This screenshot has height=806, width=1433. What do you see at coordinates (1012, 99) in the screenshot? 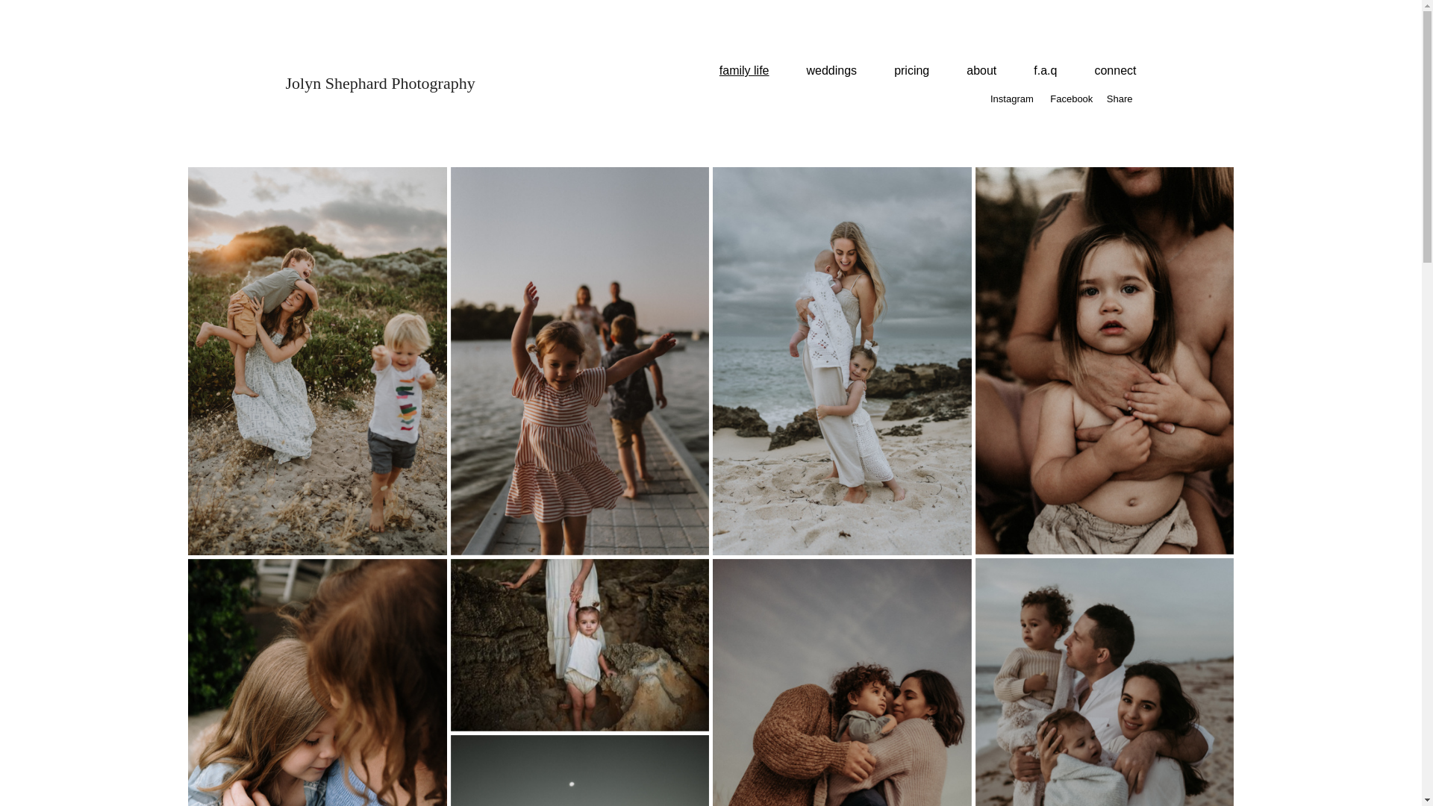
I see `Instagram` at bounding box center [1012, 99].